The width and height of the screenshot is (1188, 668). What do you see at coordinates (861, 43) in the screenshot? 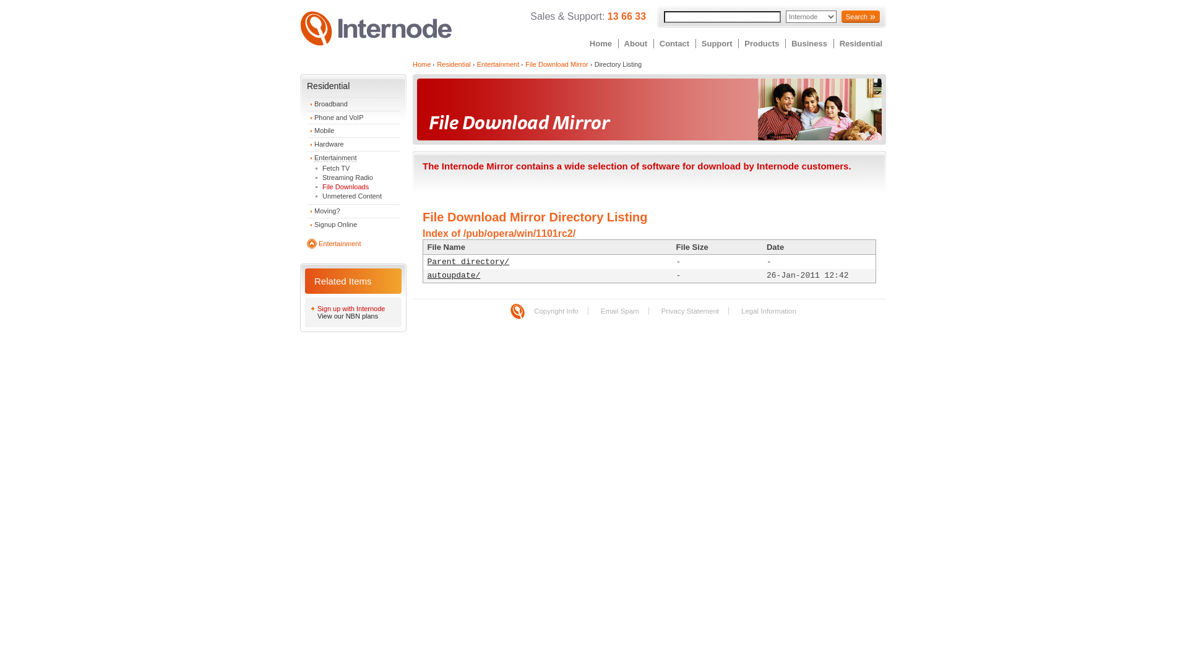
I see `Residential` at bounding box center [861, 43].